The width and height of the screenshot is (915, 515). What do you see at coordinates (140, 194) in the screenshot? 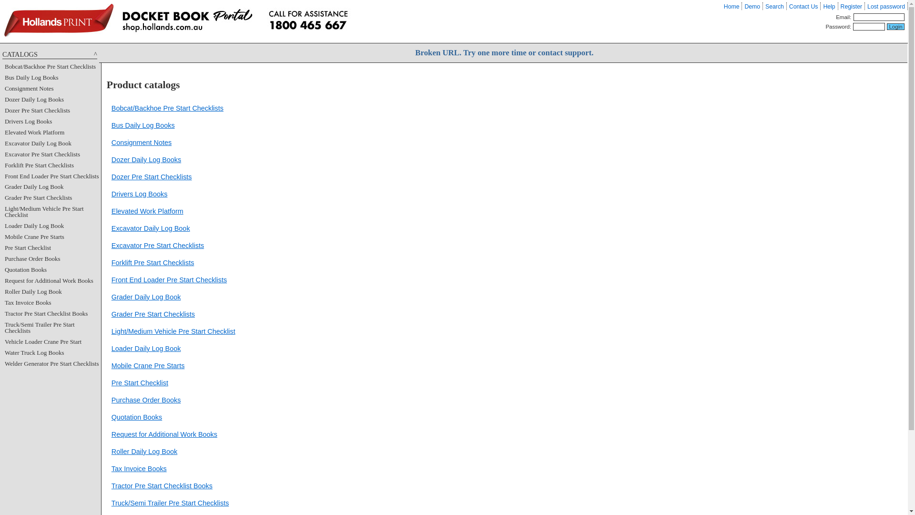
I see `Drivers Log Books` at bounding box center [140, 194].